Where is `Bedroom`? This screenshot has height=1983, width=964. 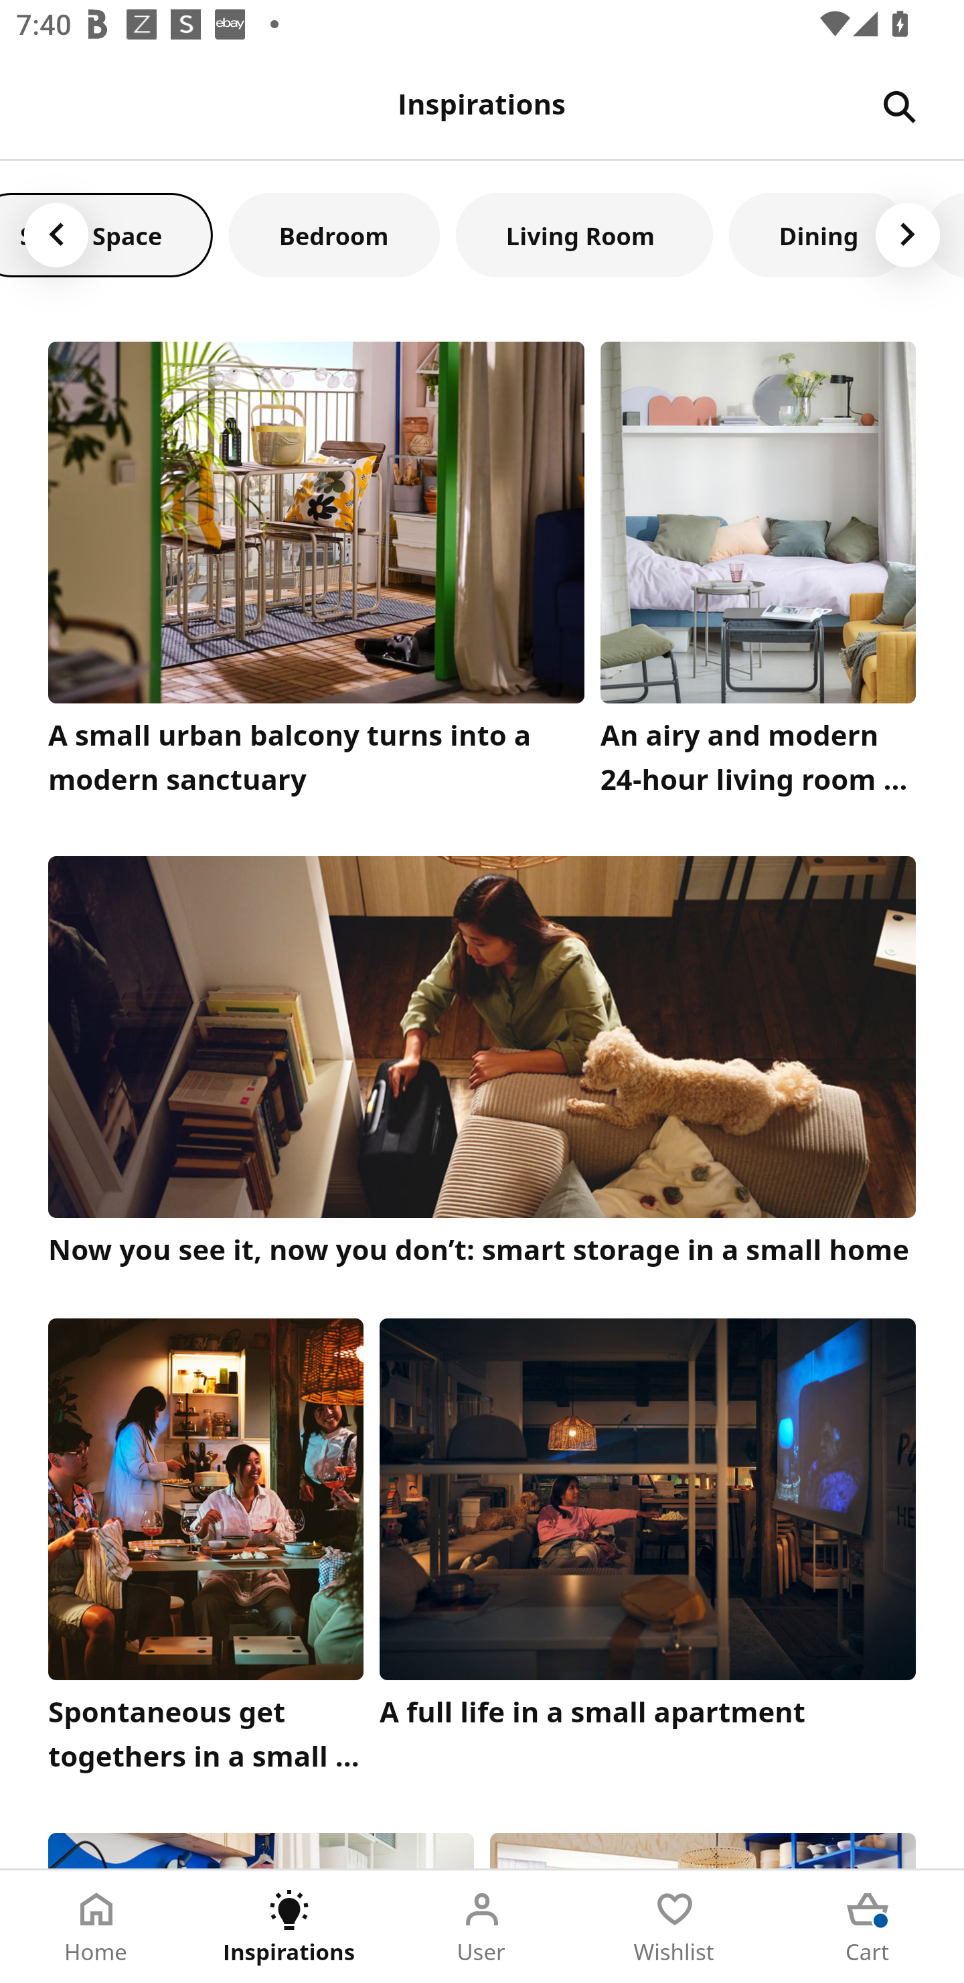
Bedroom is located at coordinates (334, 234).